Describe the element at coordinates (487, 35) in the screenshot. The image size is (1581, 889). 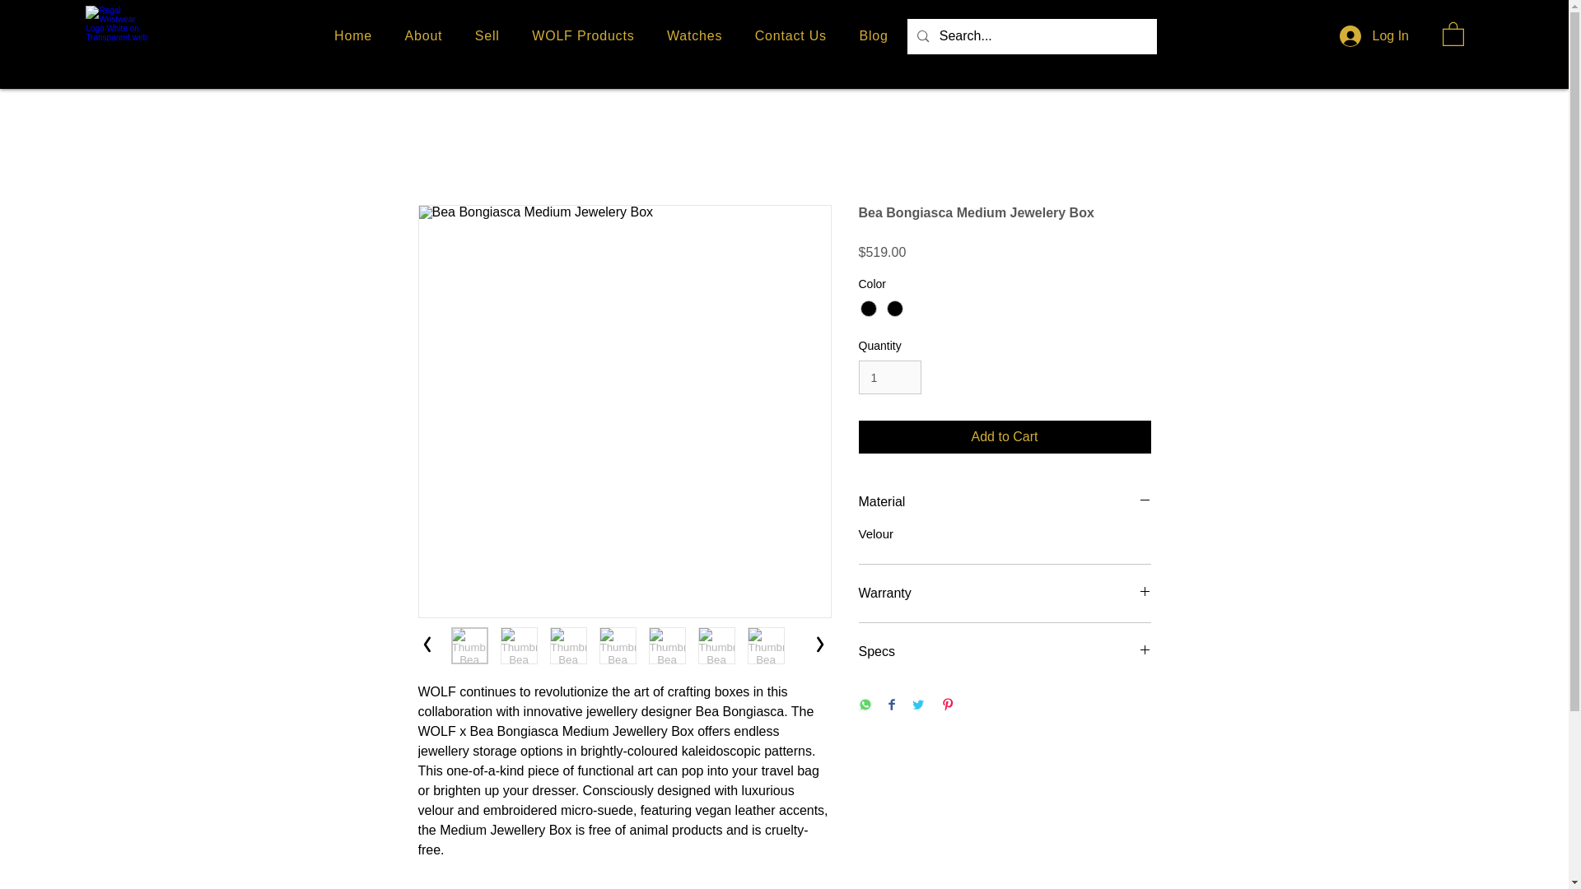
I see `Sell` at that location.